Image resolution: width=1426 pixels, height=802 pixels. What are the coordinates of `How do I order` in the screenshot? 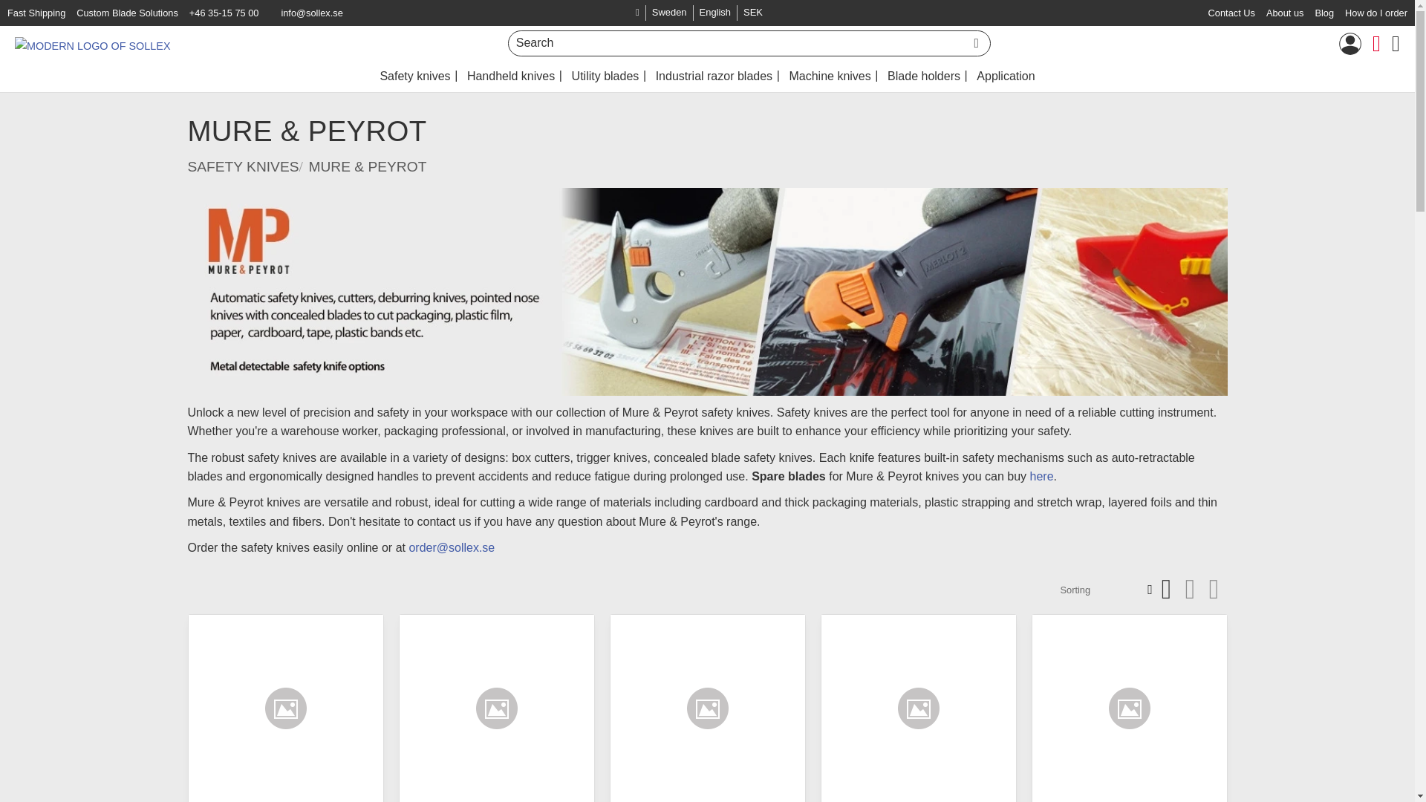 It's located at (1375, 13).